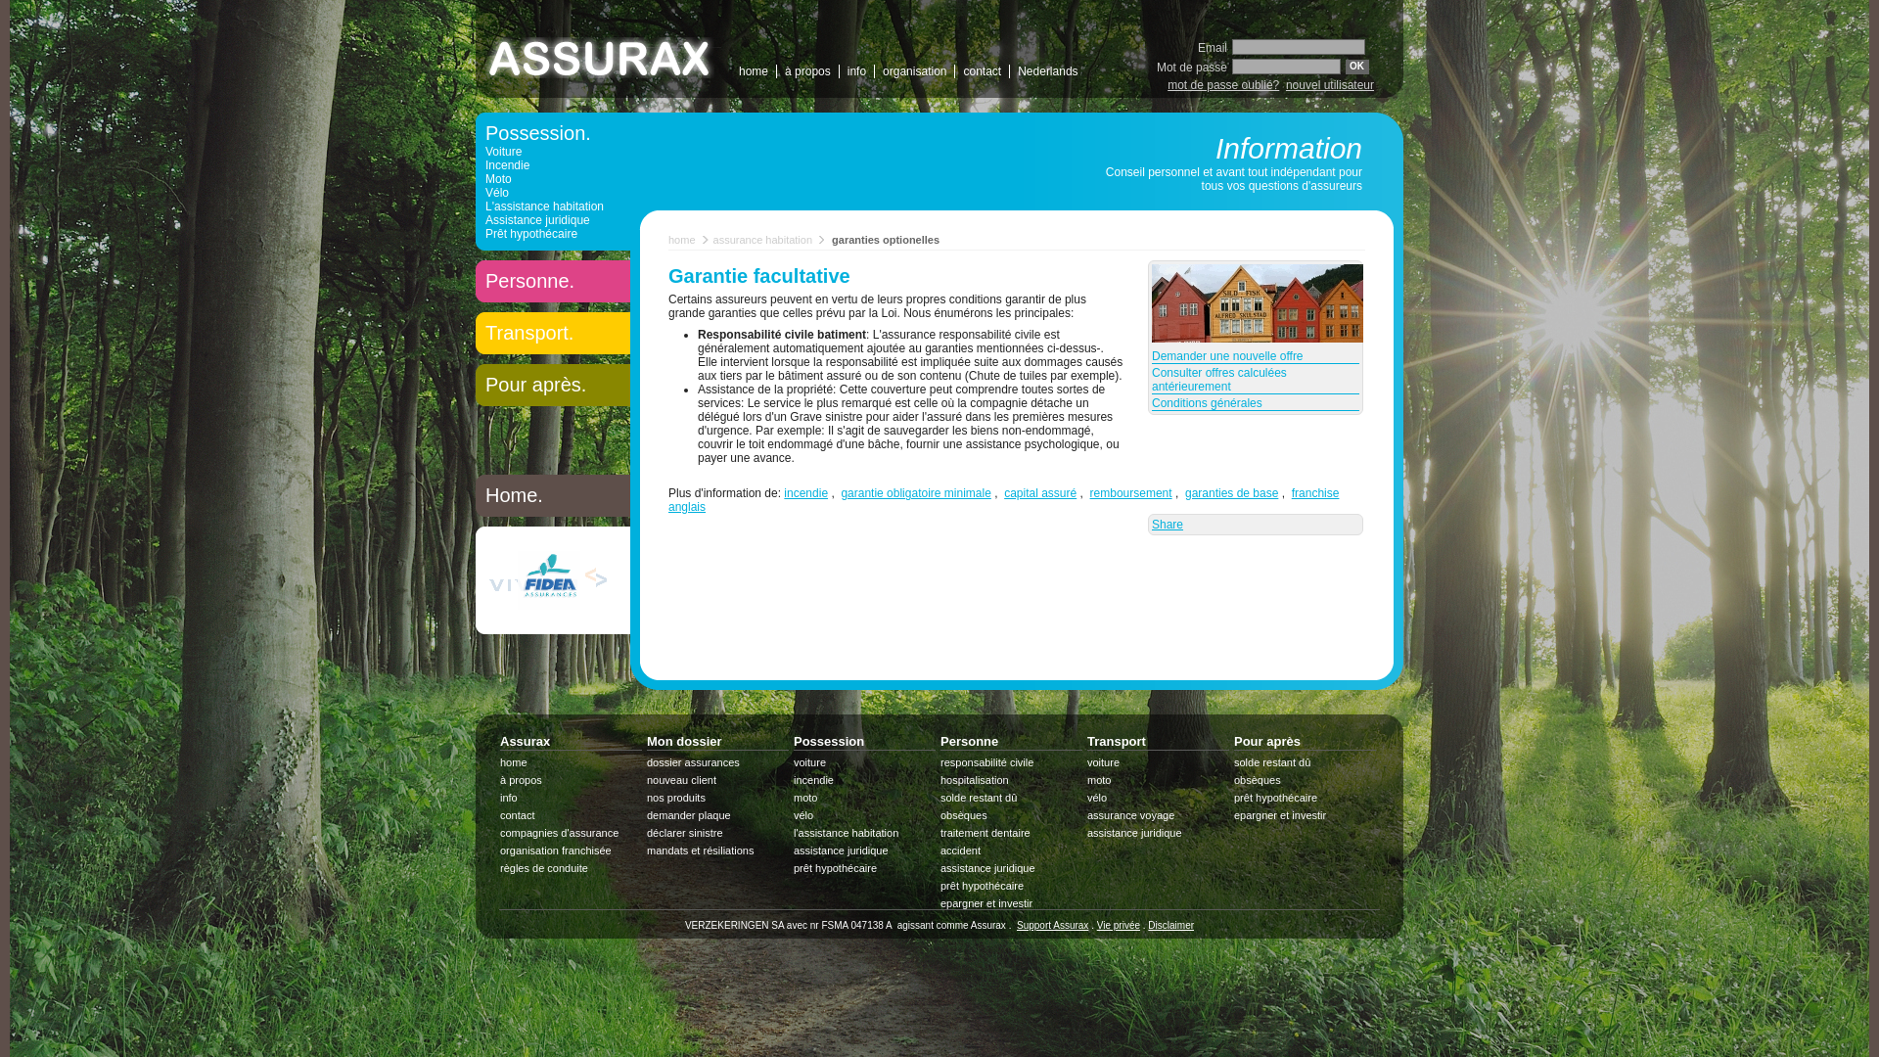 This screenshot has width=1879, height=1057. What do you see at coordinates (1012, 780) in the screenshot?
I see `hospitalisation` at bounding box center [1012, 780].